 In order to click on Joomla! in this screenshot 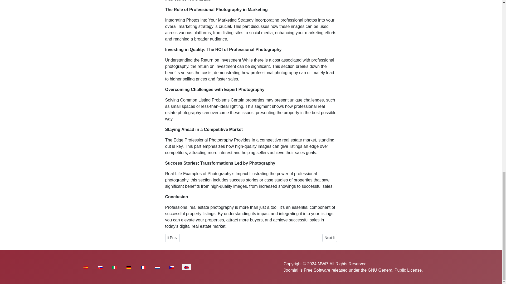, I will do `click(291, 270)`.